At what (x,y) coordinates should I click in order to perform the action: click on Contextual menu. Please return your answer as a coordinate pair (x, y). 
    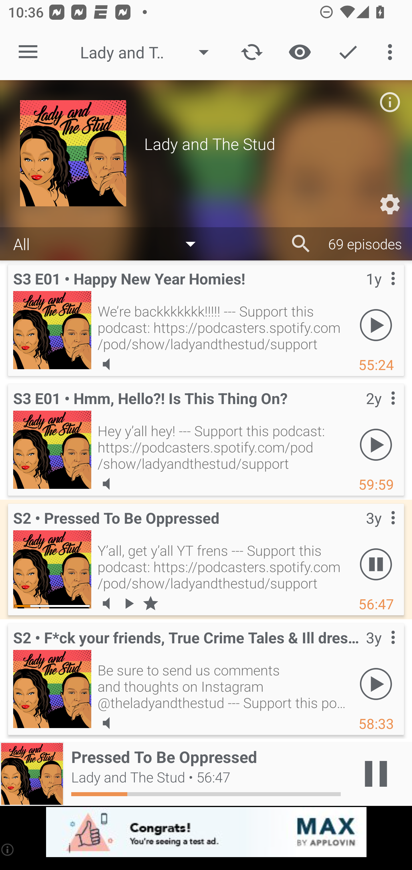
    Looking at the image, I should click on (381, 649).